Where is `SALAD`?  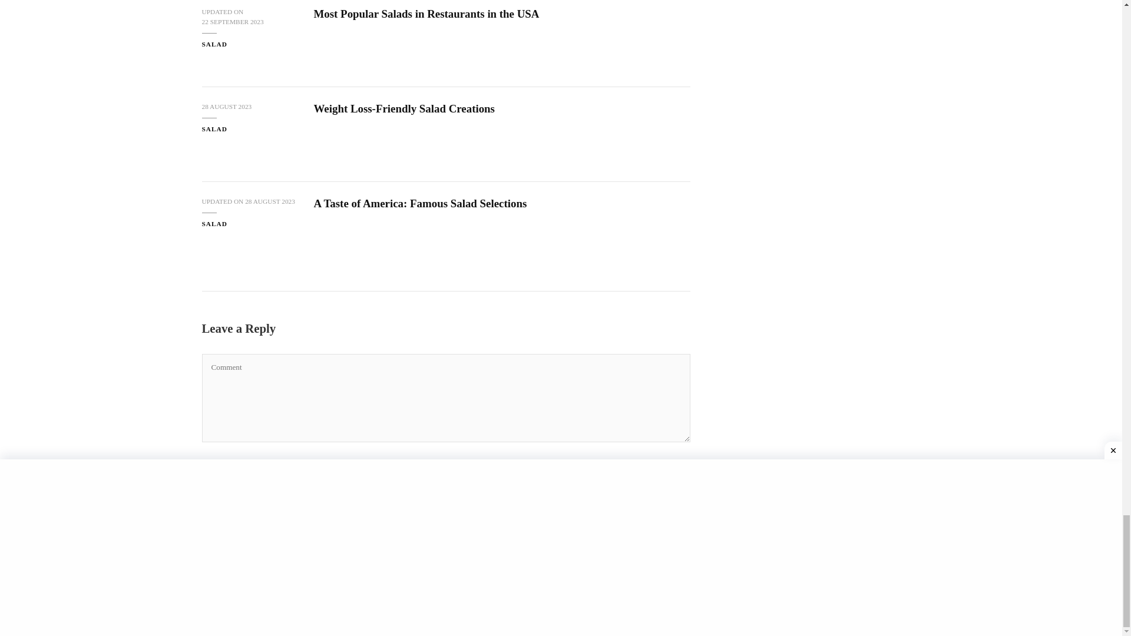 SALAD is located at coordinates (214, 128).